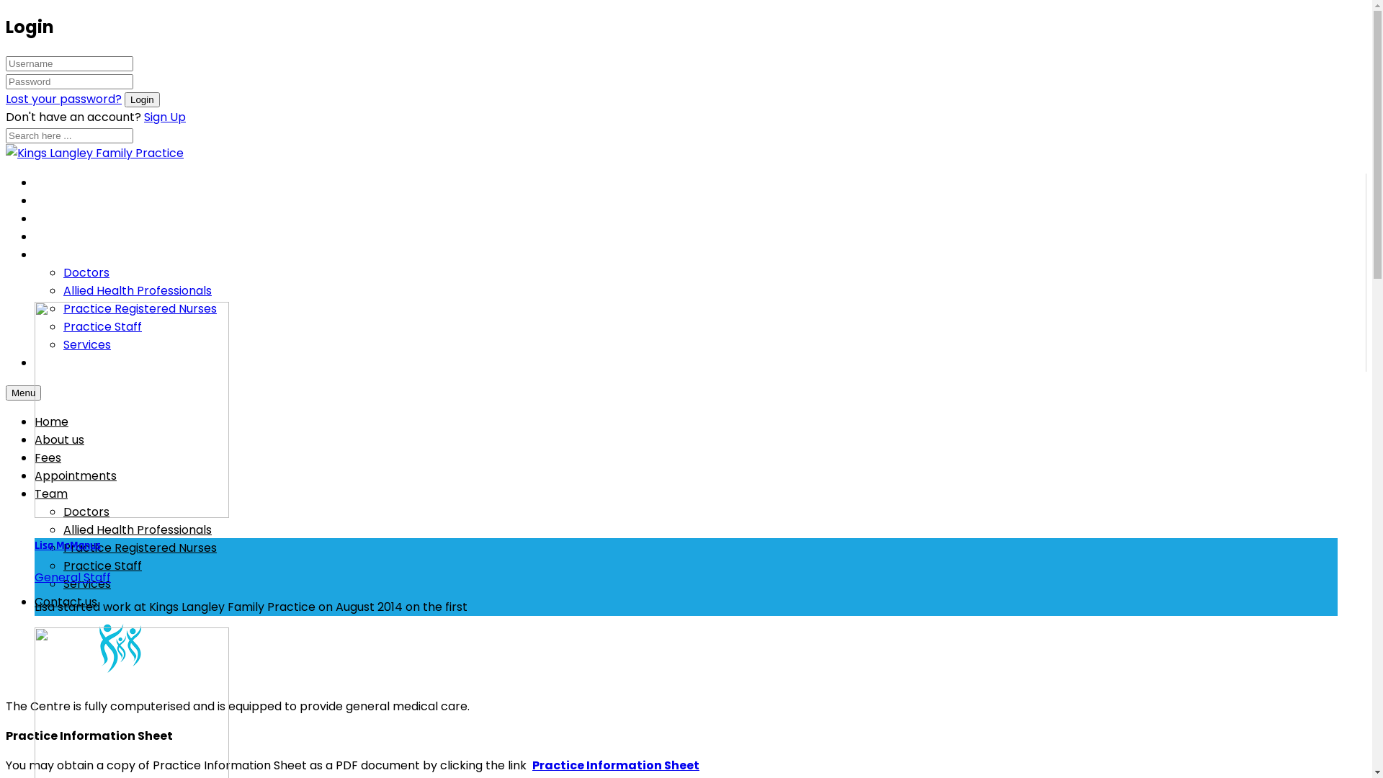  Describe the element at coordinates (48, 457) in the screenshot. I see `Fees` at that location.